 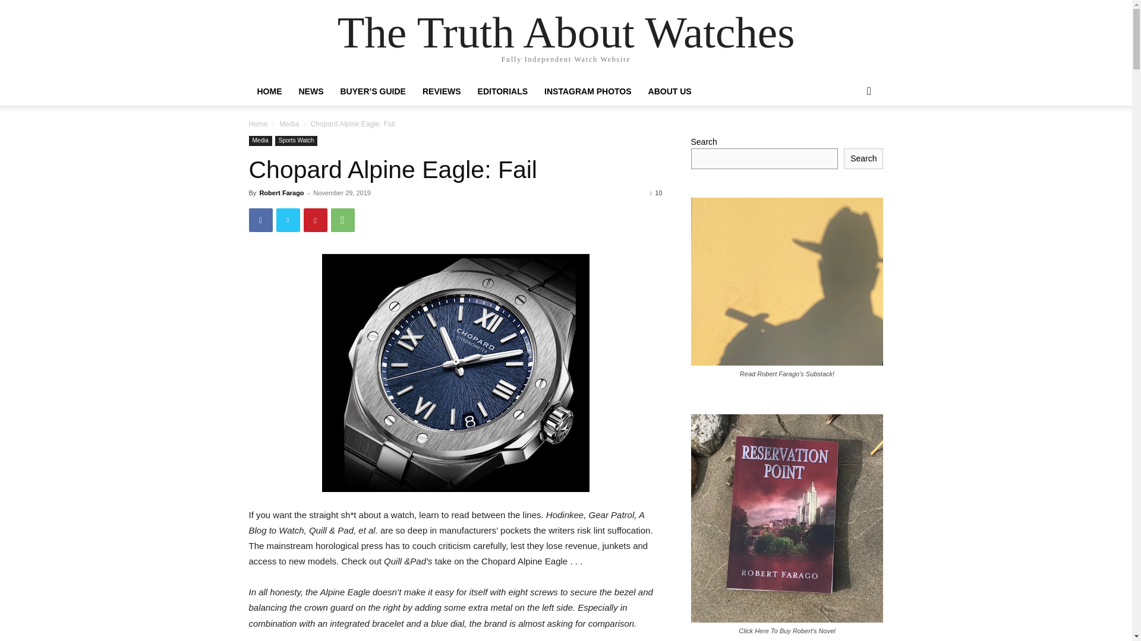 I want to click on NEWS, so click(x=310, y=91).